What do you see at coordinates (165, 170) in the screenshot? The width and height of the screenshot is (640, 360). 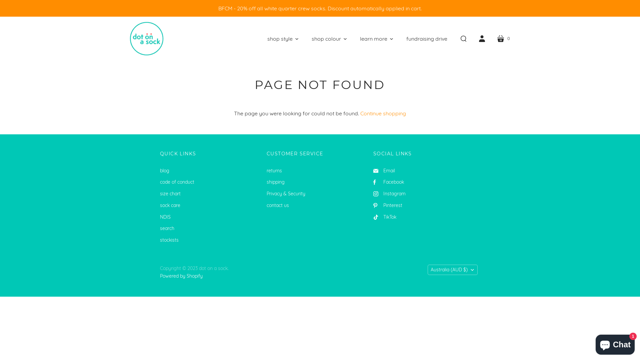 I see `blog` at bounding box center [165, 170].